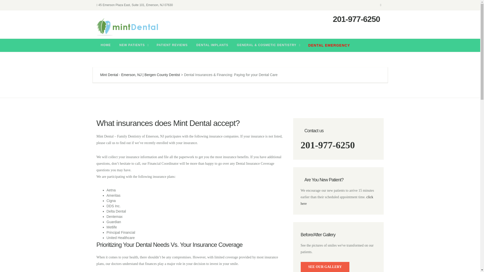 The image size is (484, 272). I want to click on 201-977-6250, so click(356, 19).